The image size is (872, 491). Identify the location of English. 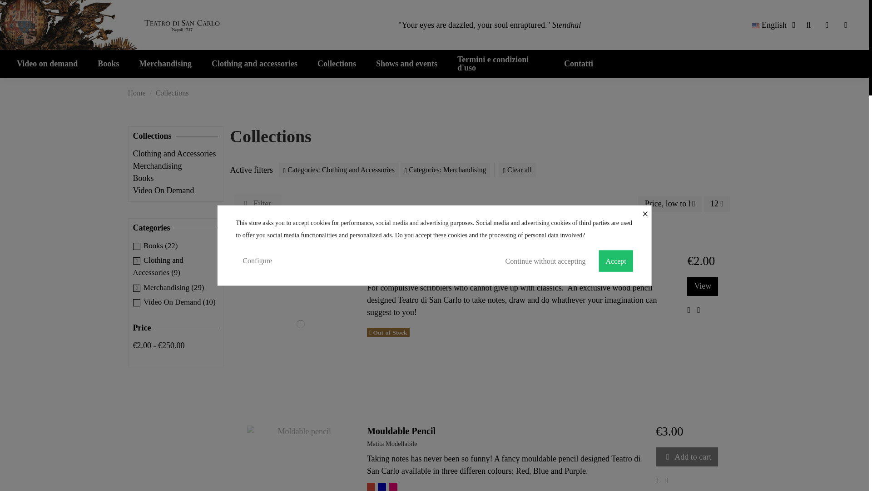
(775, 25).